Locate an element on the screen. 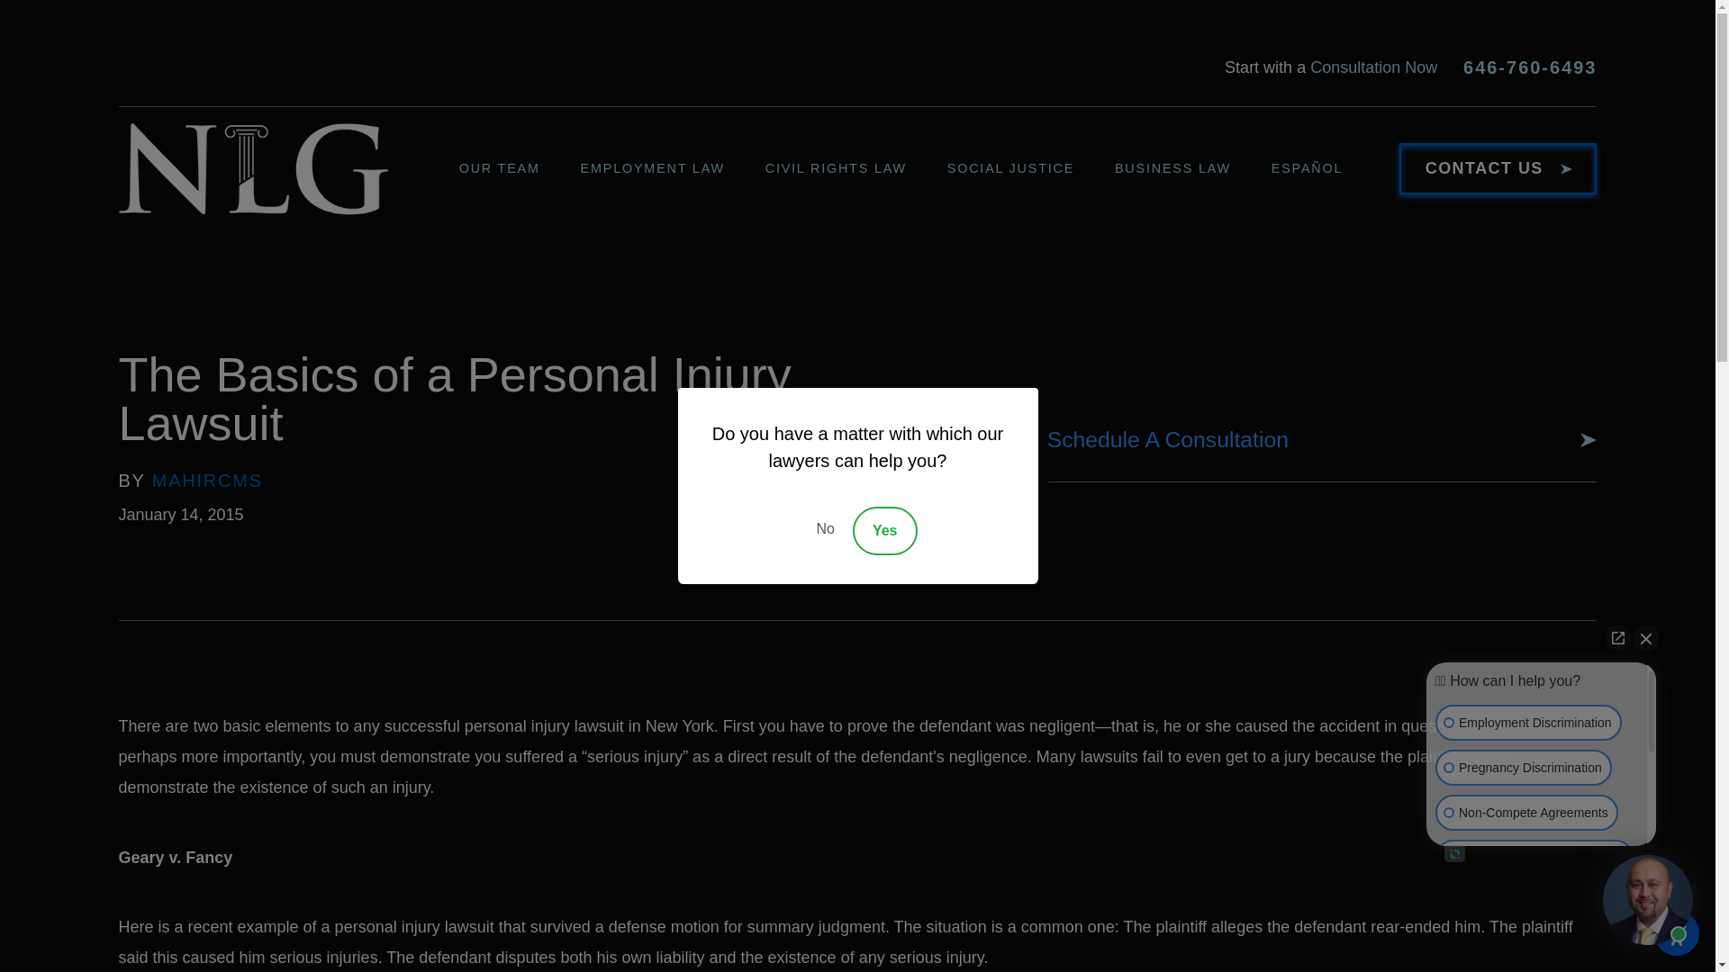  OUR TEAM is located at coordinates (513, 167).